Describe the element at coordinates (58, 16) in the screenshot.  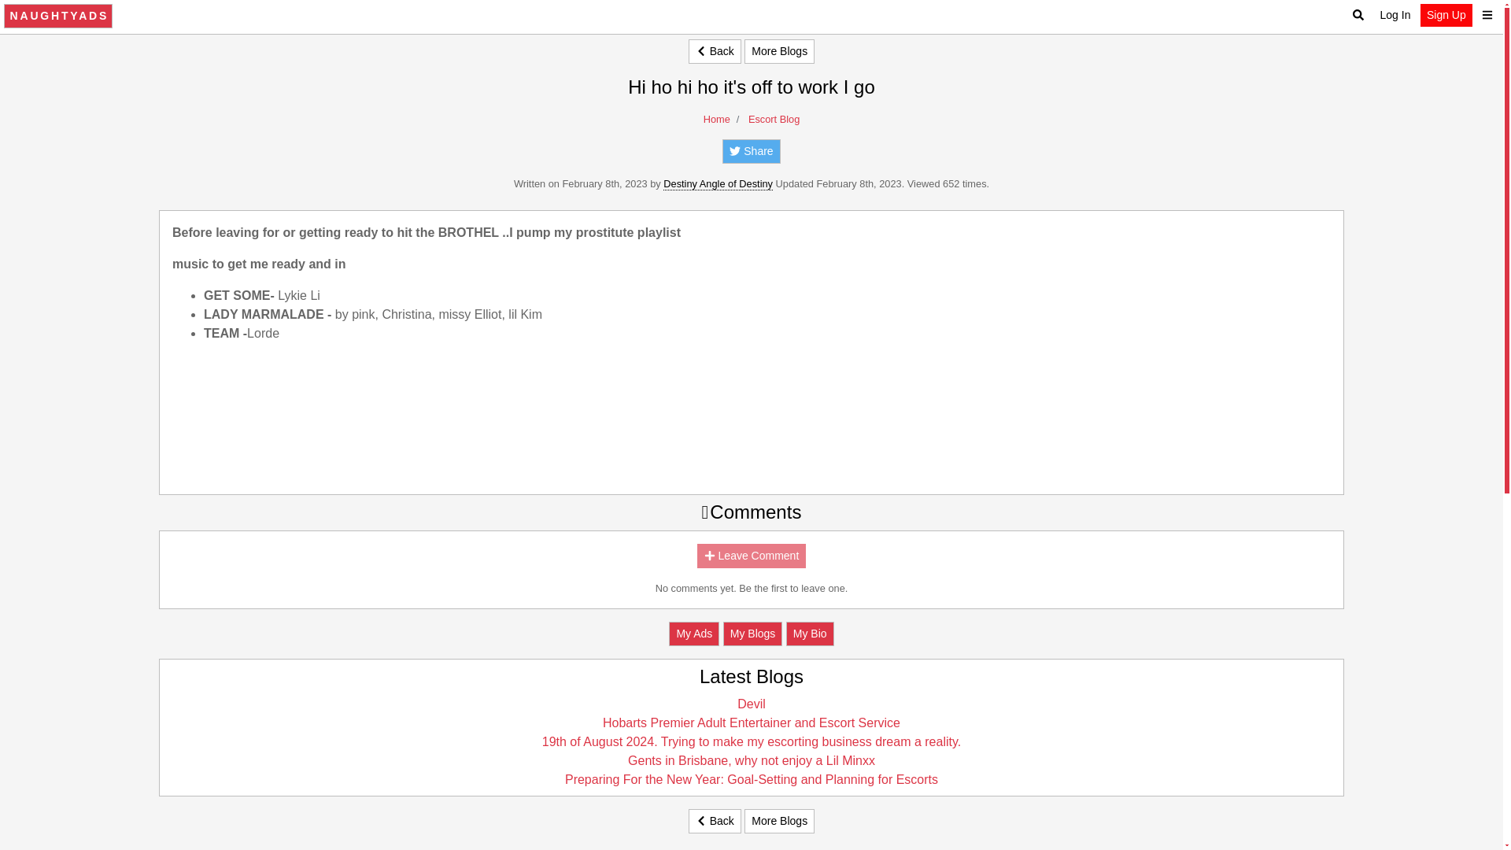
I see `Naughty Ads - Escorts Directory` at that location.